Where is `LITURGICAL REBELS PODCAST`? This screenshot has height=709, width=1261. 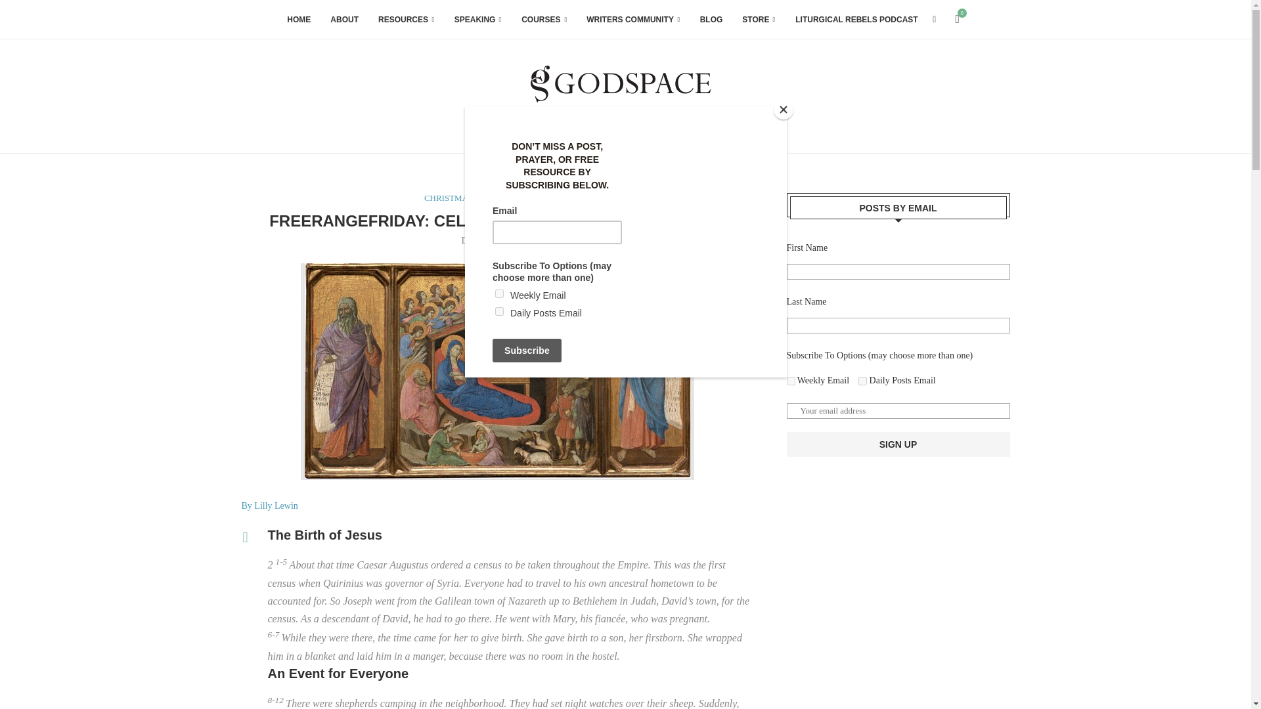 LITURGICAL REBELS PODCAST is located at coordinates (856, 20).